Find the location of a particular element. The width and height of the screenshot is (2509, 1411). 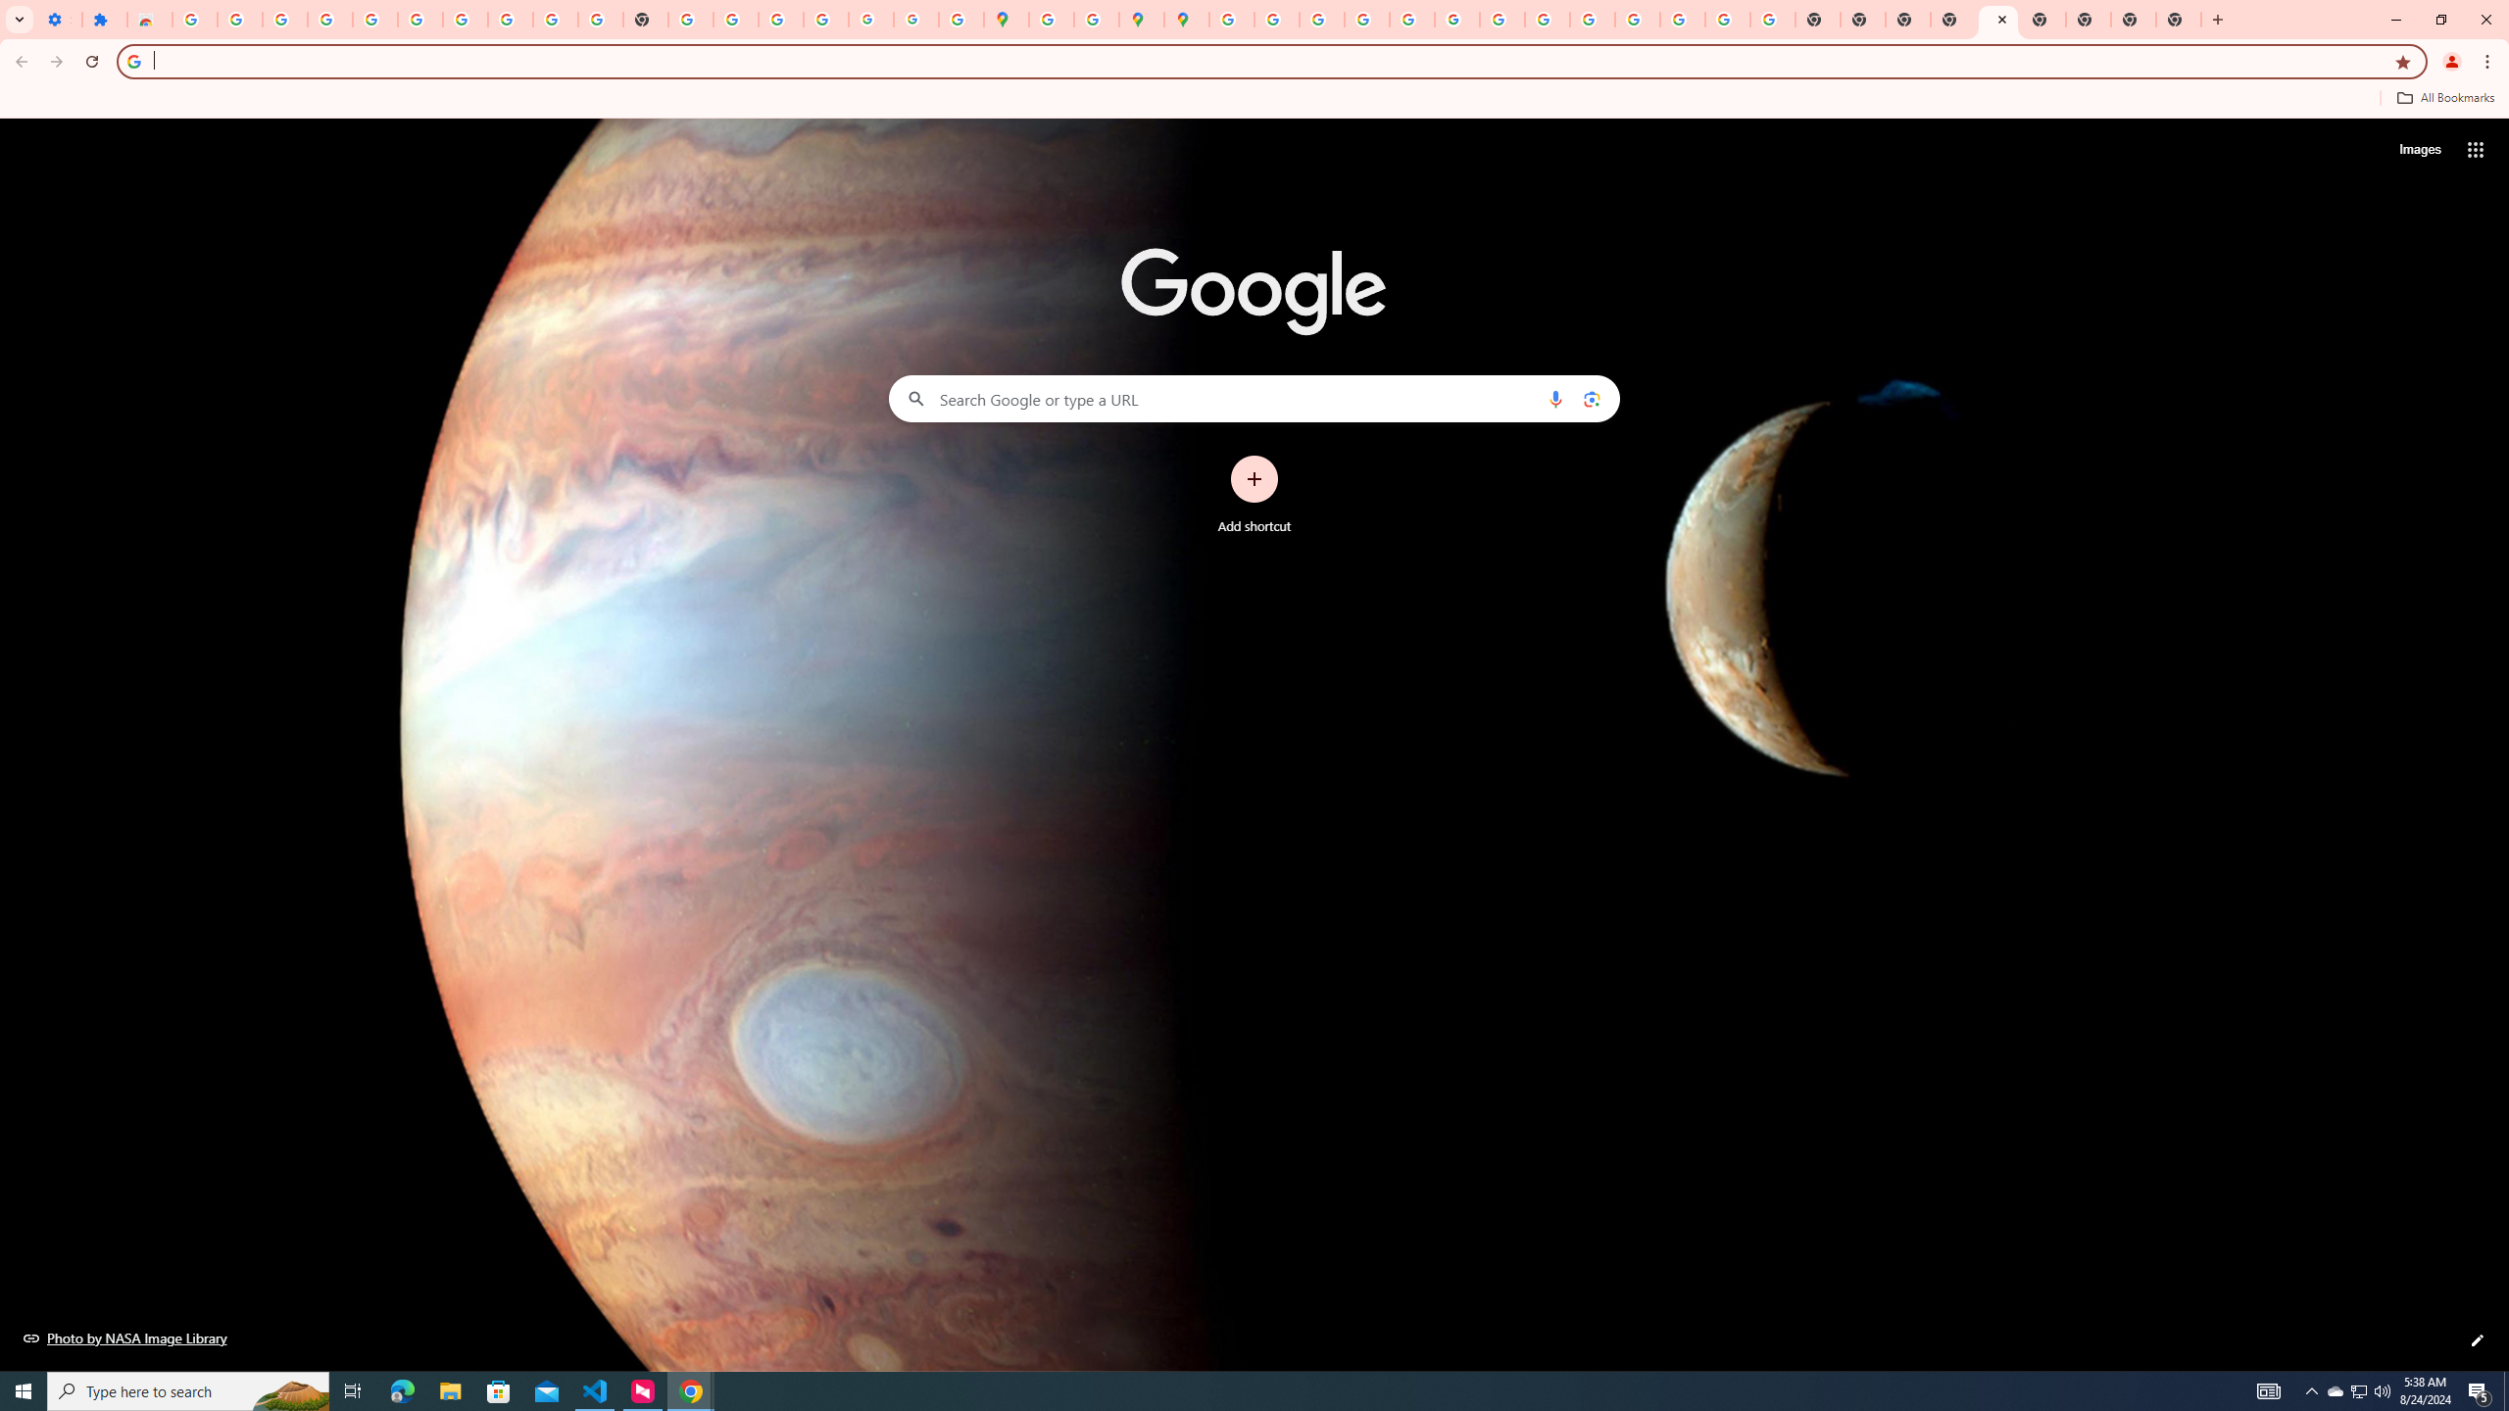

Google apps is located at coordinates (2476, 149).